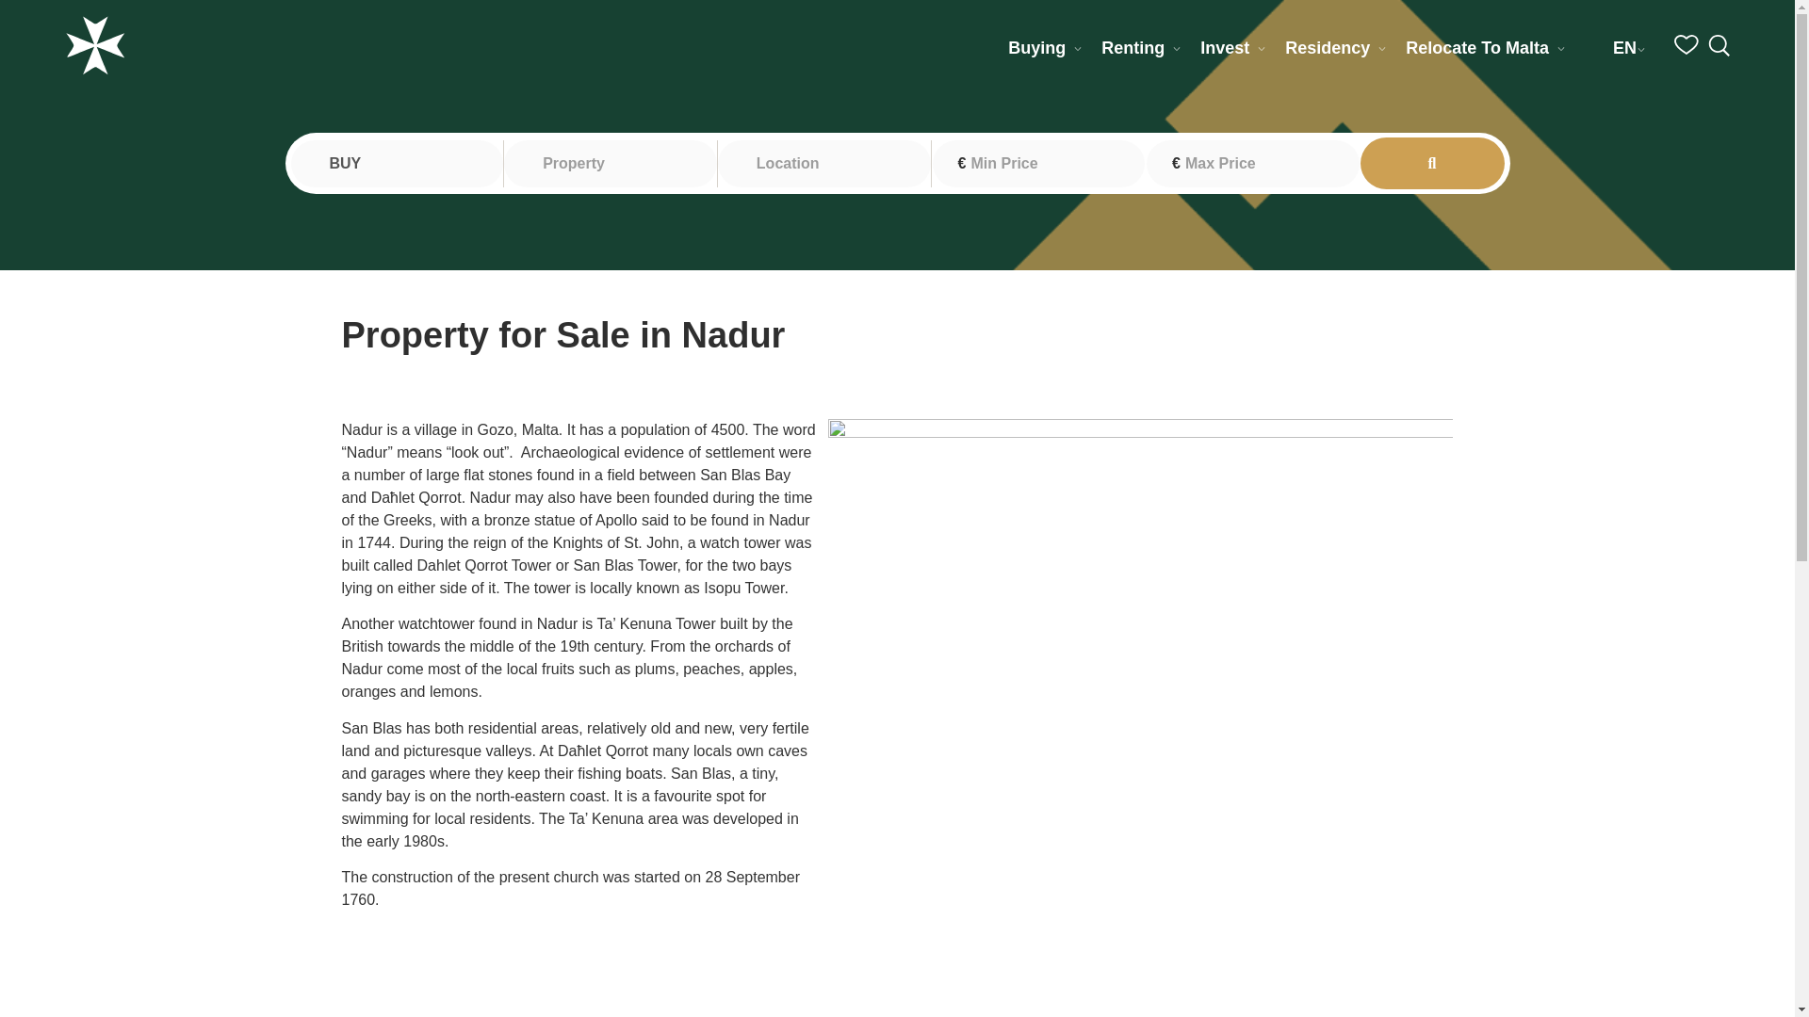  Describe the element at coordinates (396, 162) in the screenshot. I see `BUY` at that location.